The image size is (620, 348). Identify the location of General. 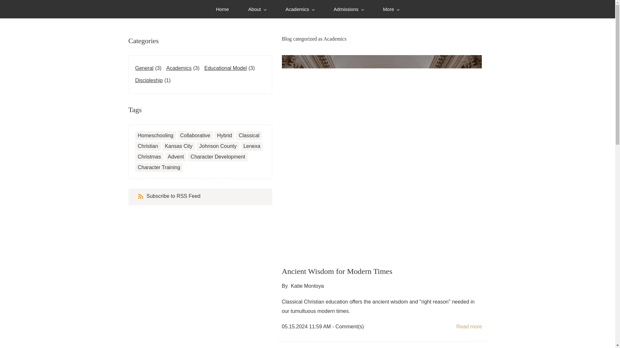
(145, 68).